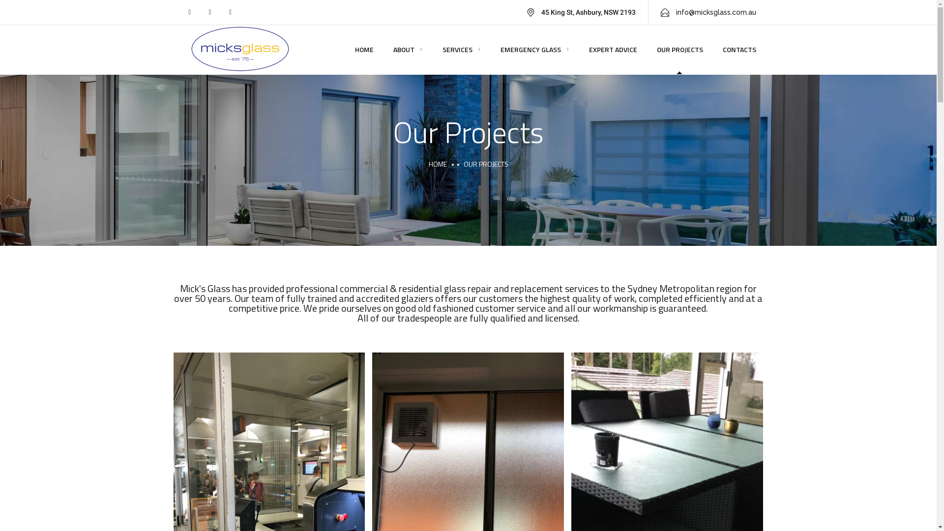  Describe the element at coordinates (680, 50) in the screenshot. I see `OUR PROJECTS` at that location.